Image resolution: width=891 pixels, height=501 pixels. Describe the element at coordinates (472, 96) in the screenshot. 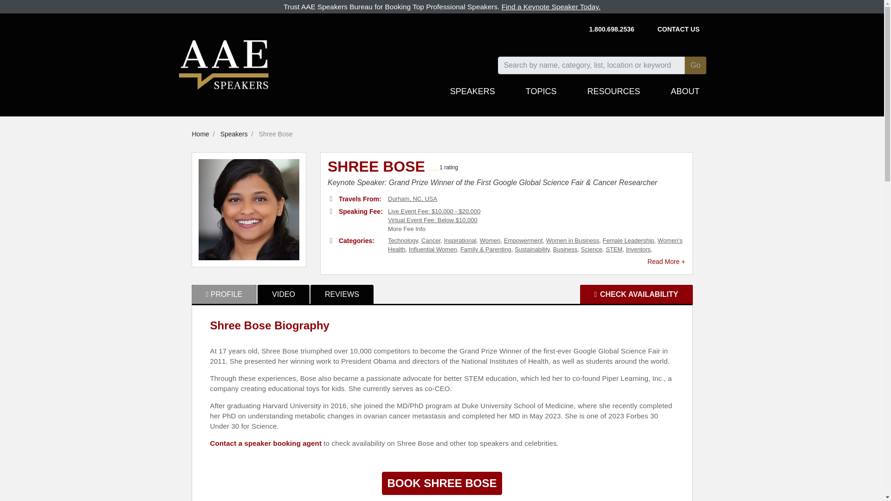

I see `SPEAKERS` at that location.